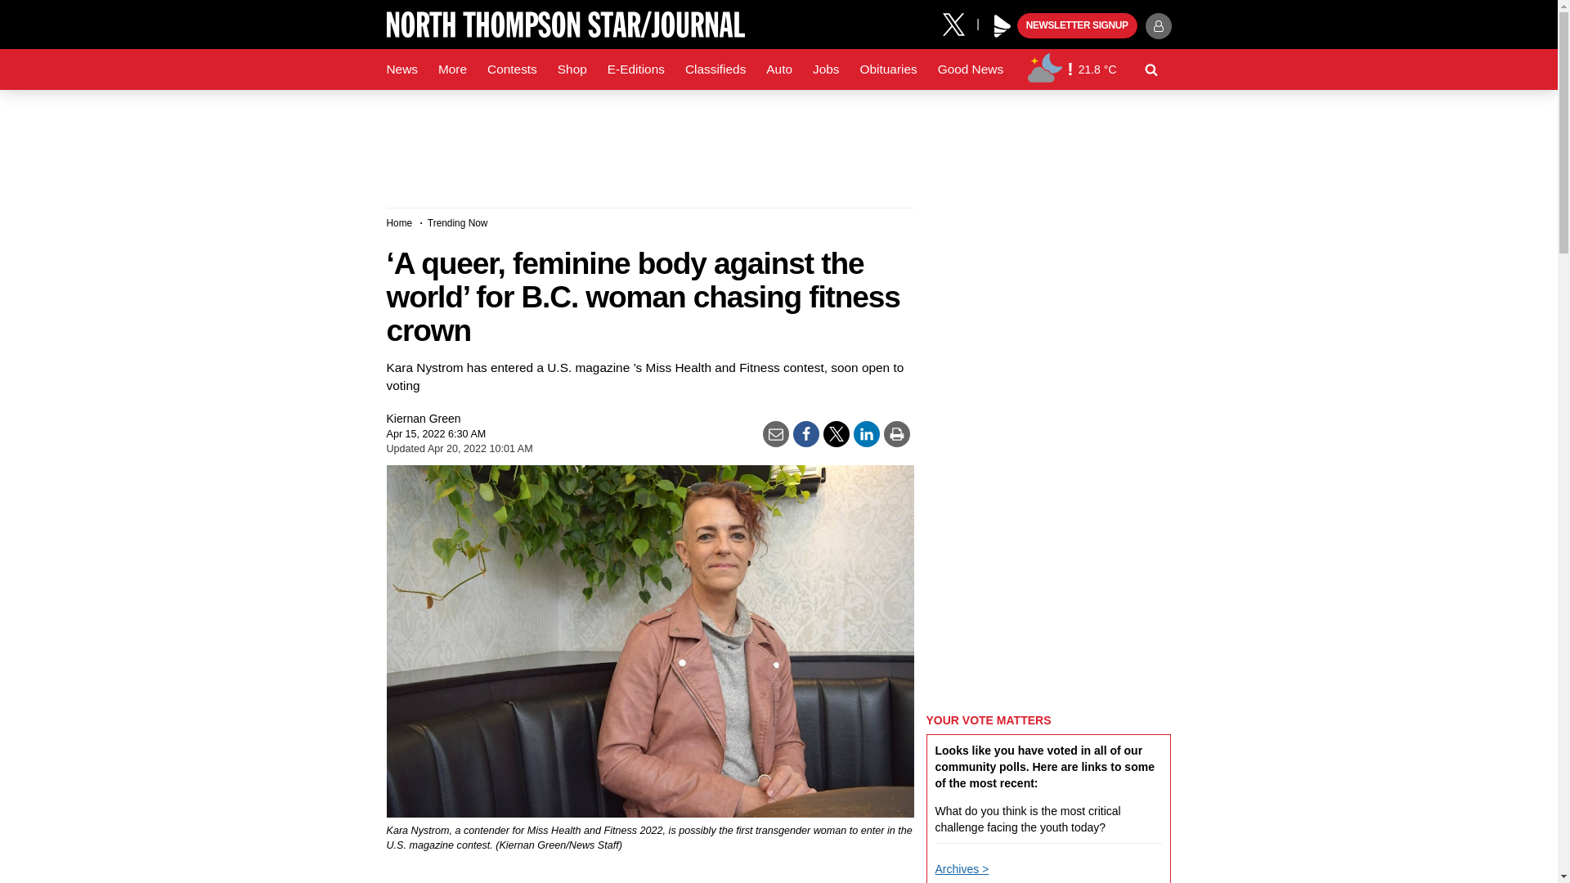 This screenshot has height=883, width=1570. I want to click on News, so click(401, 69).